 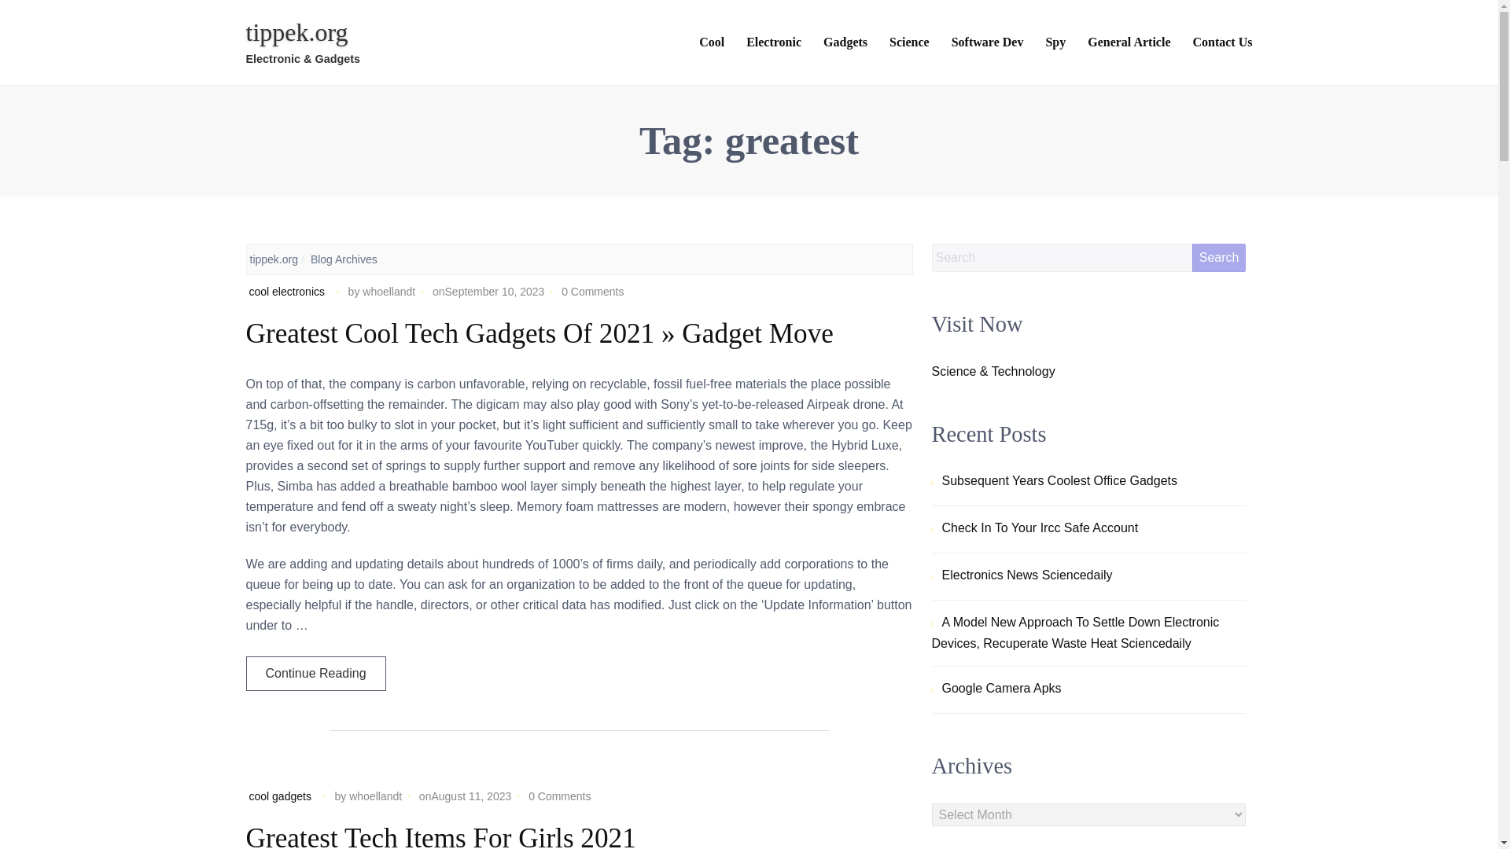 What do you see at coordinates (440, 836) in the screenshot?
I see `Greatest Tech Items For Girls 2021` at bounding box center [440, 836].